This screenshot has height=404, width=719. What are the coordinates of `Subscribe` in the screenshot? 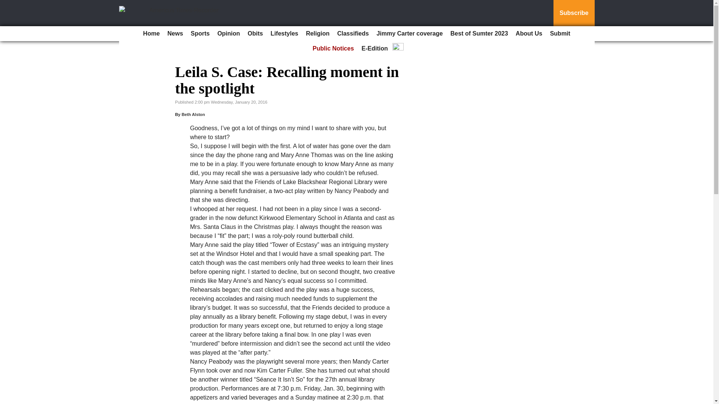 It's located at (574, 13).